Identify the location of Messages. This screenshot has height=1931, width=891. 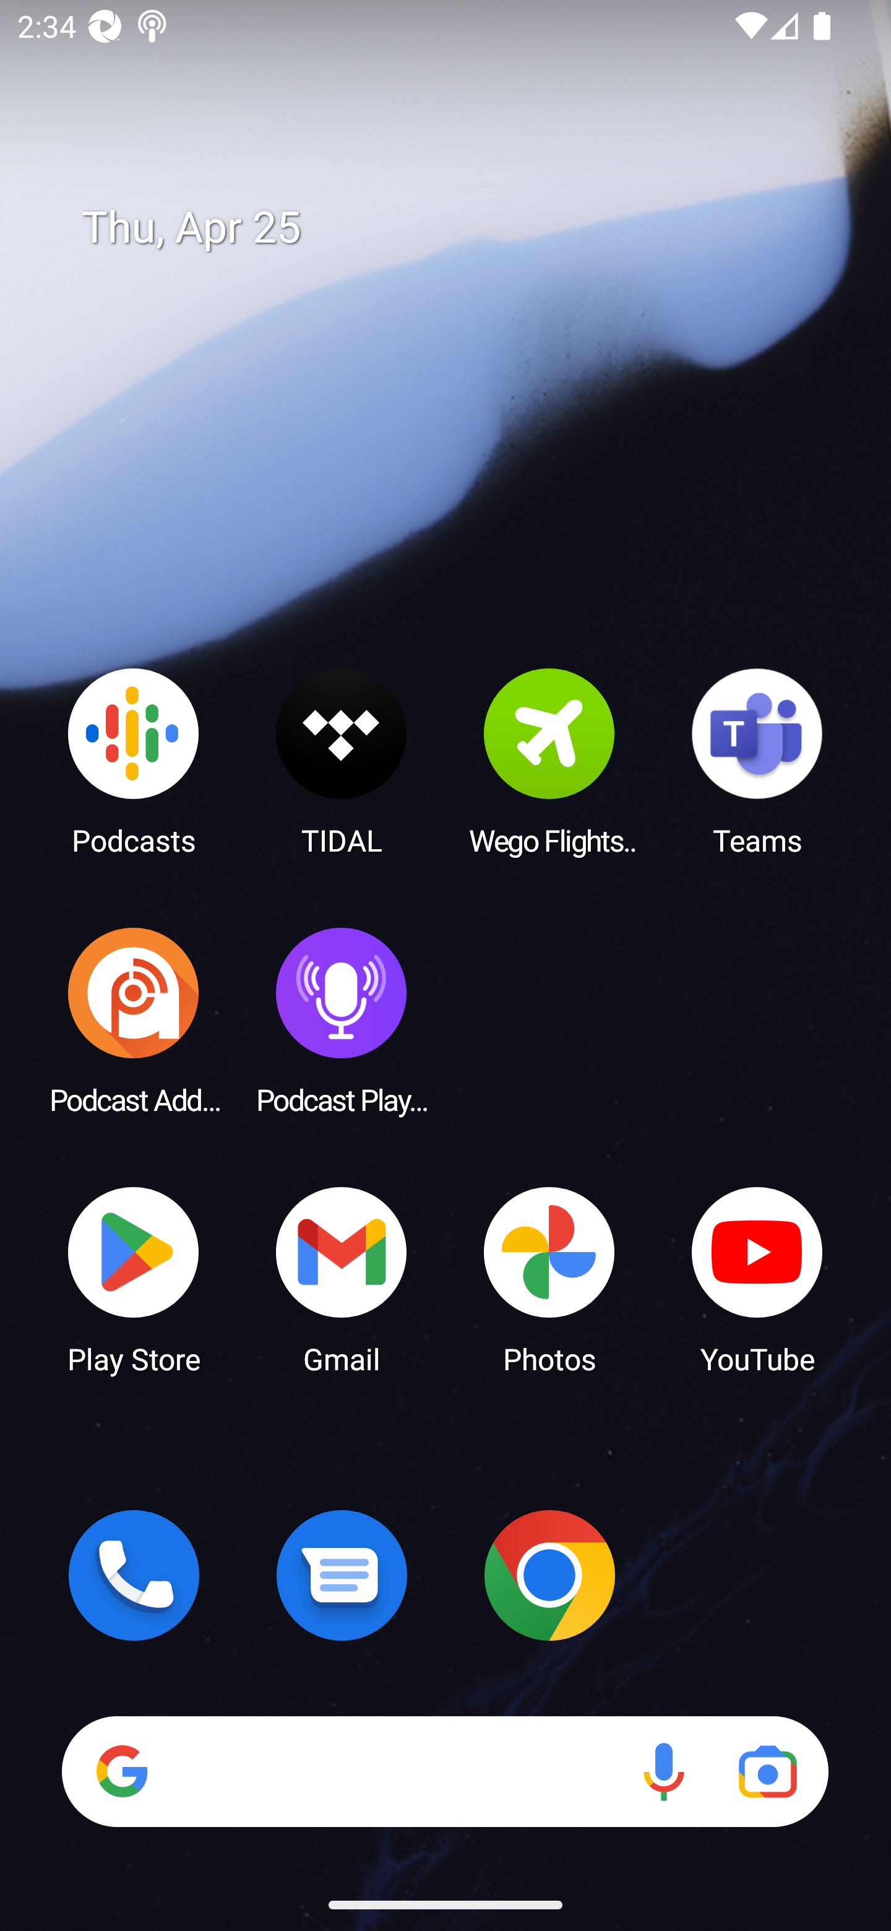
(342, 1575).